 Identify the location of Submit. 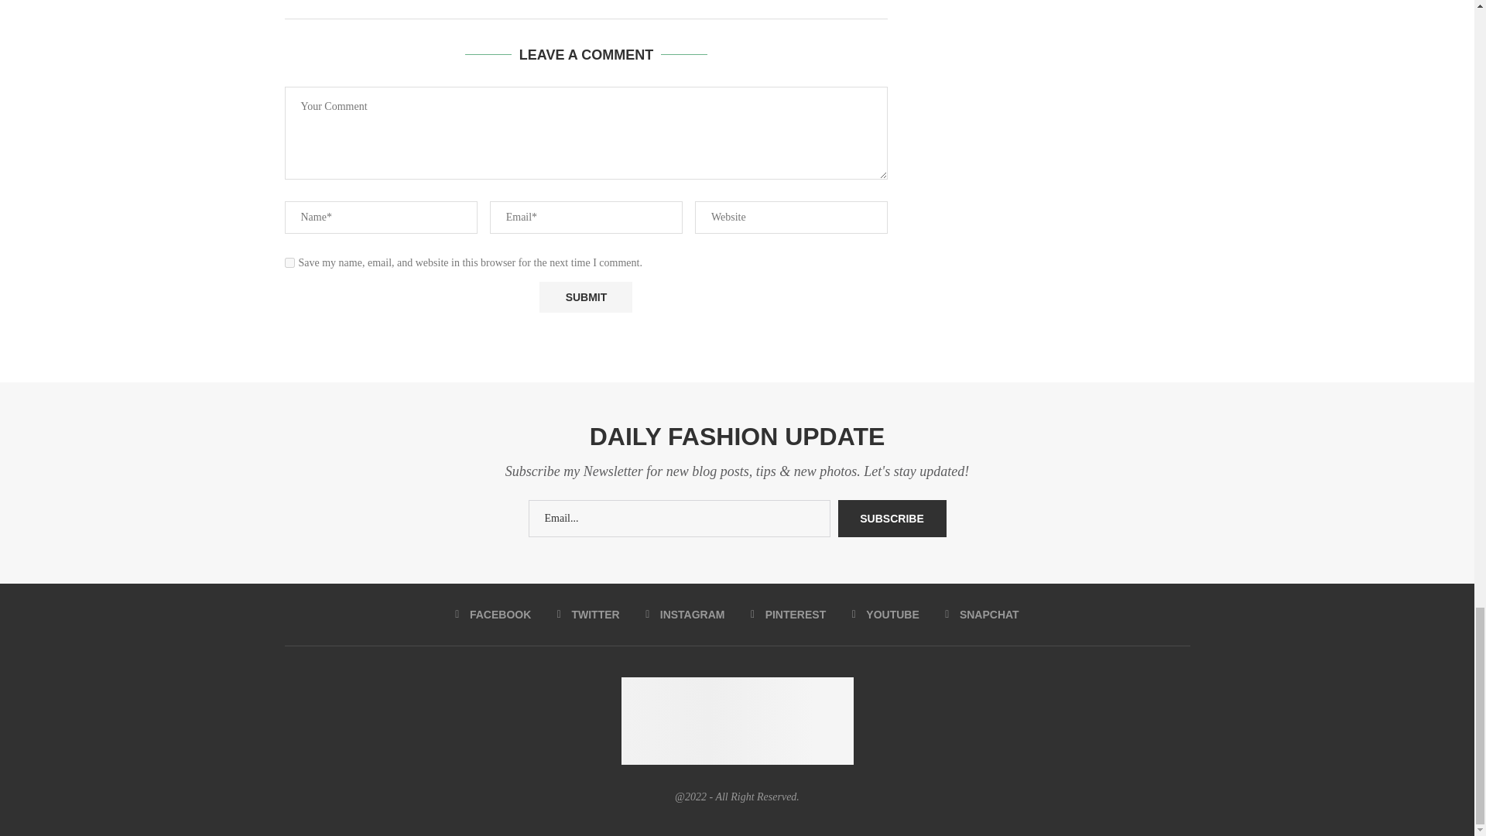
(585, 296).